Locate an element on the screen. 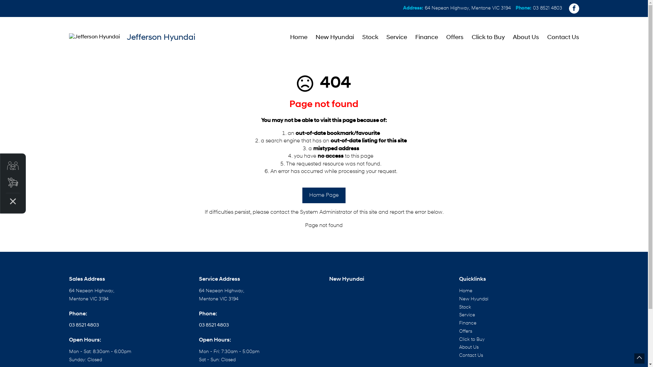 This screenshot has height=367, width=653. Home is located at coordinates (299, 37).